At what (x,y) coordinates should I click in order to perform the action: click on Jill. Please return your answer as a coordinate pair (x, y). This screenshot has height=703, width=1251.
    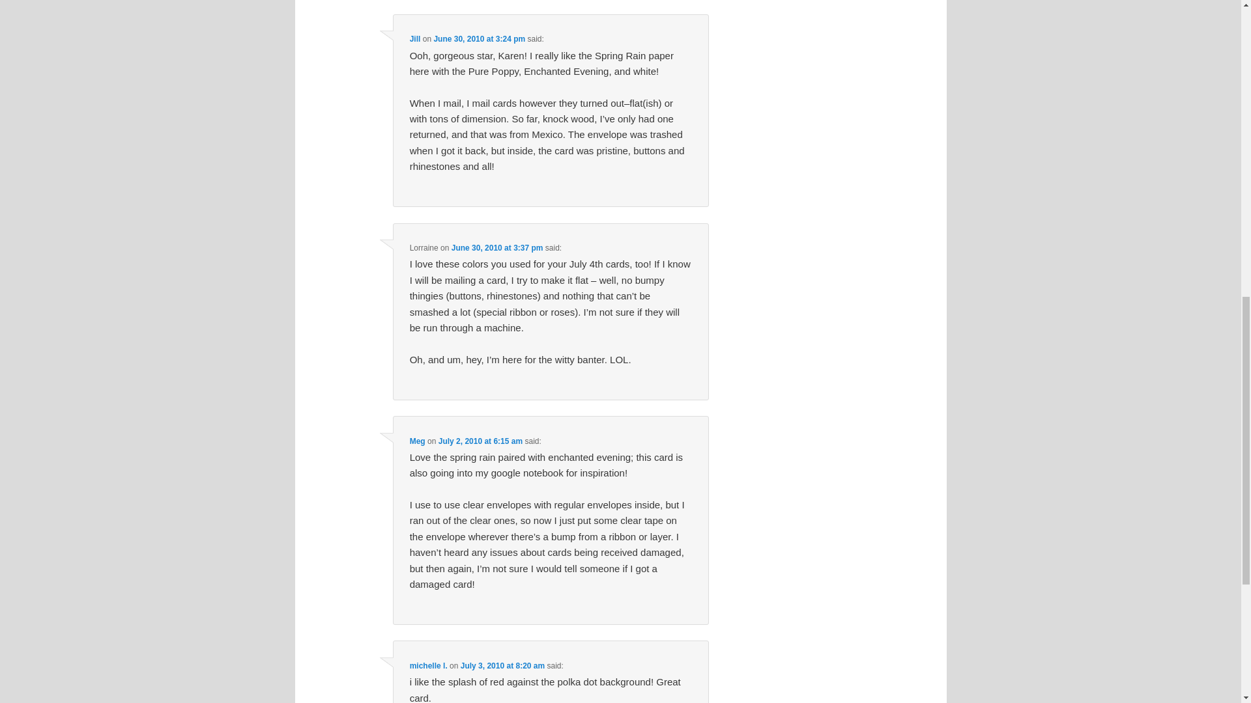
    Looking at the image, I should click on (415, 38).